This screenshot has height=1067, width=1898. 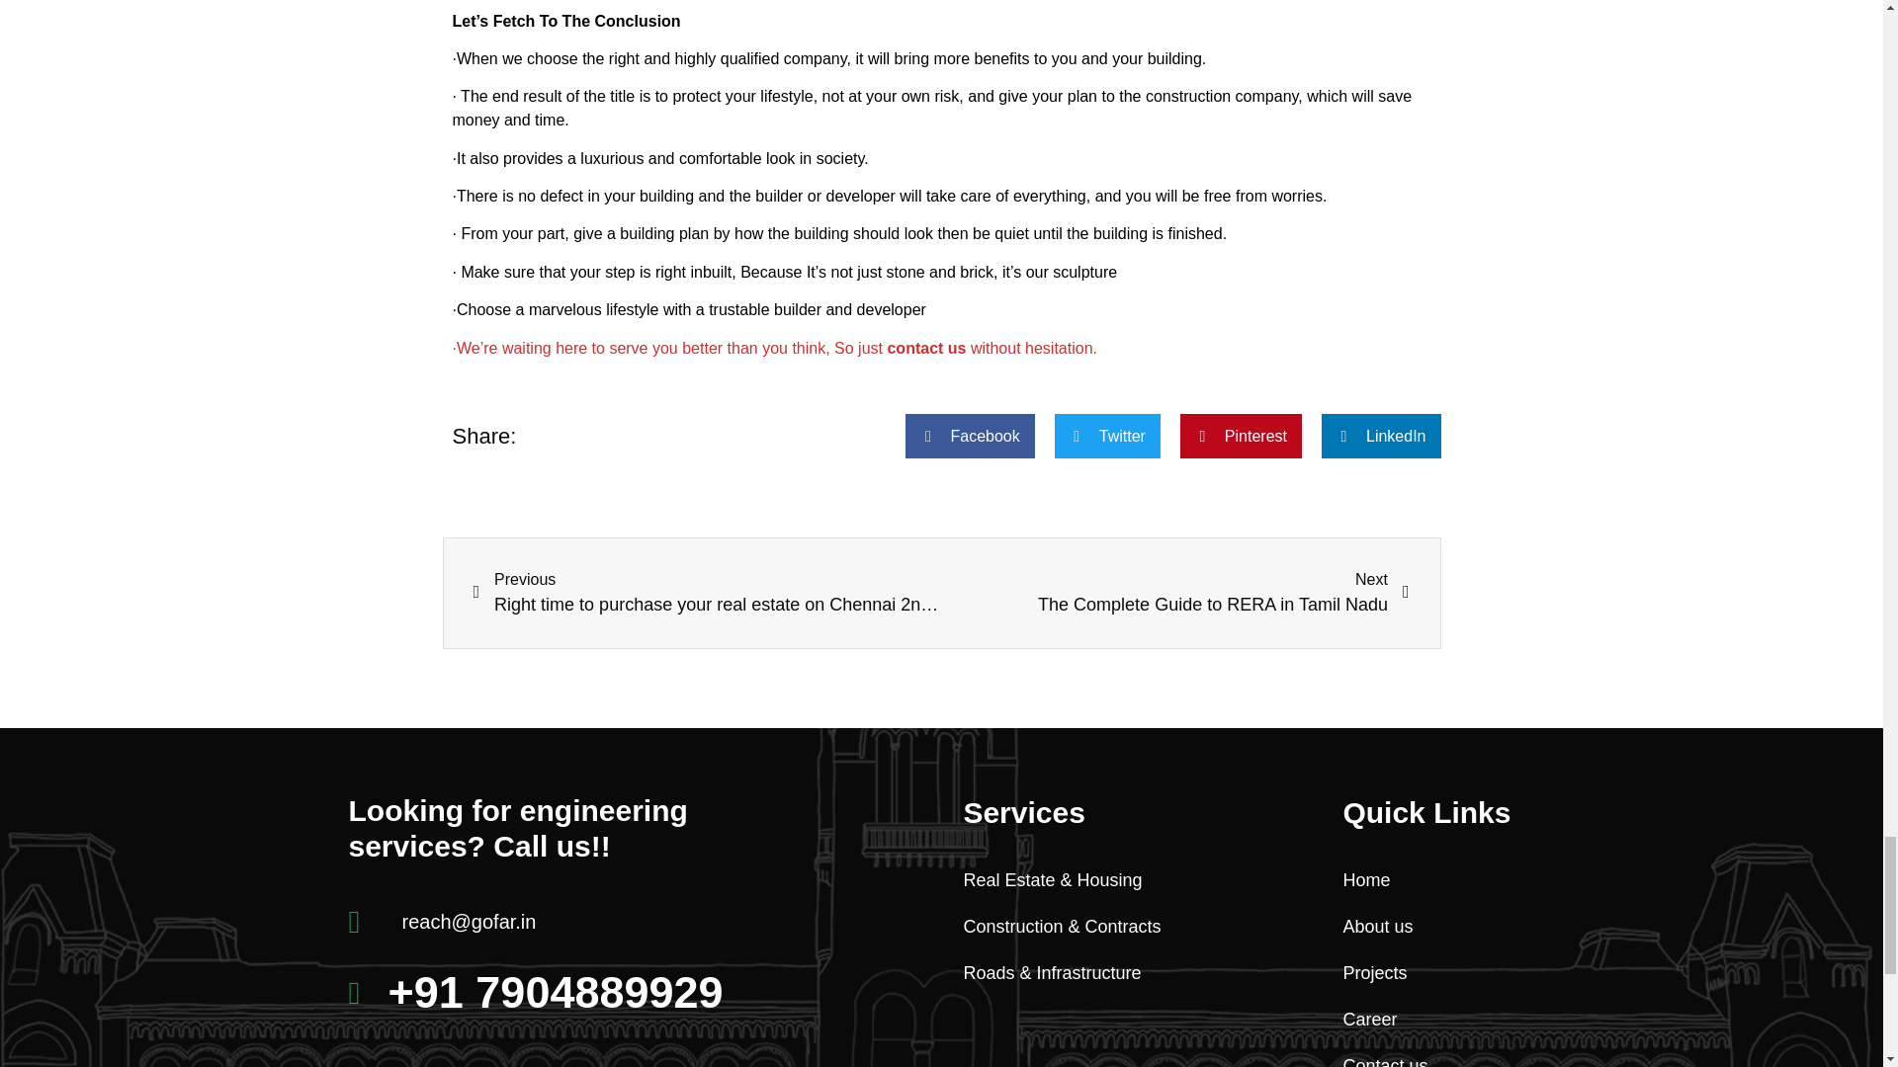 What do you see at coordinates (1223, 593) in the screenshot?
I see `Career` at bounding box center [1223, 593].